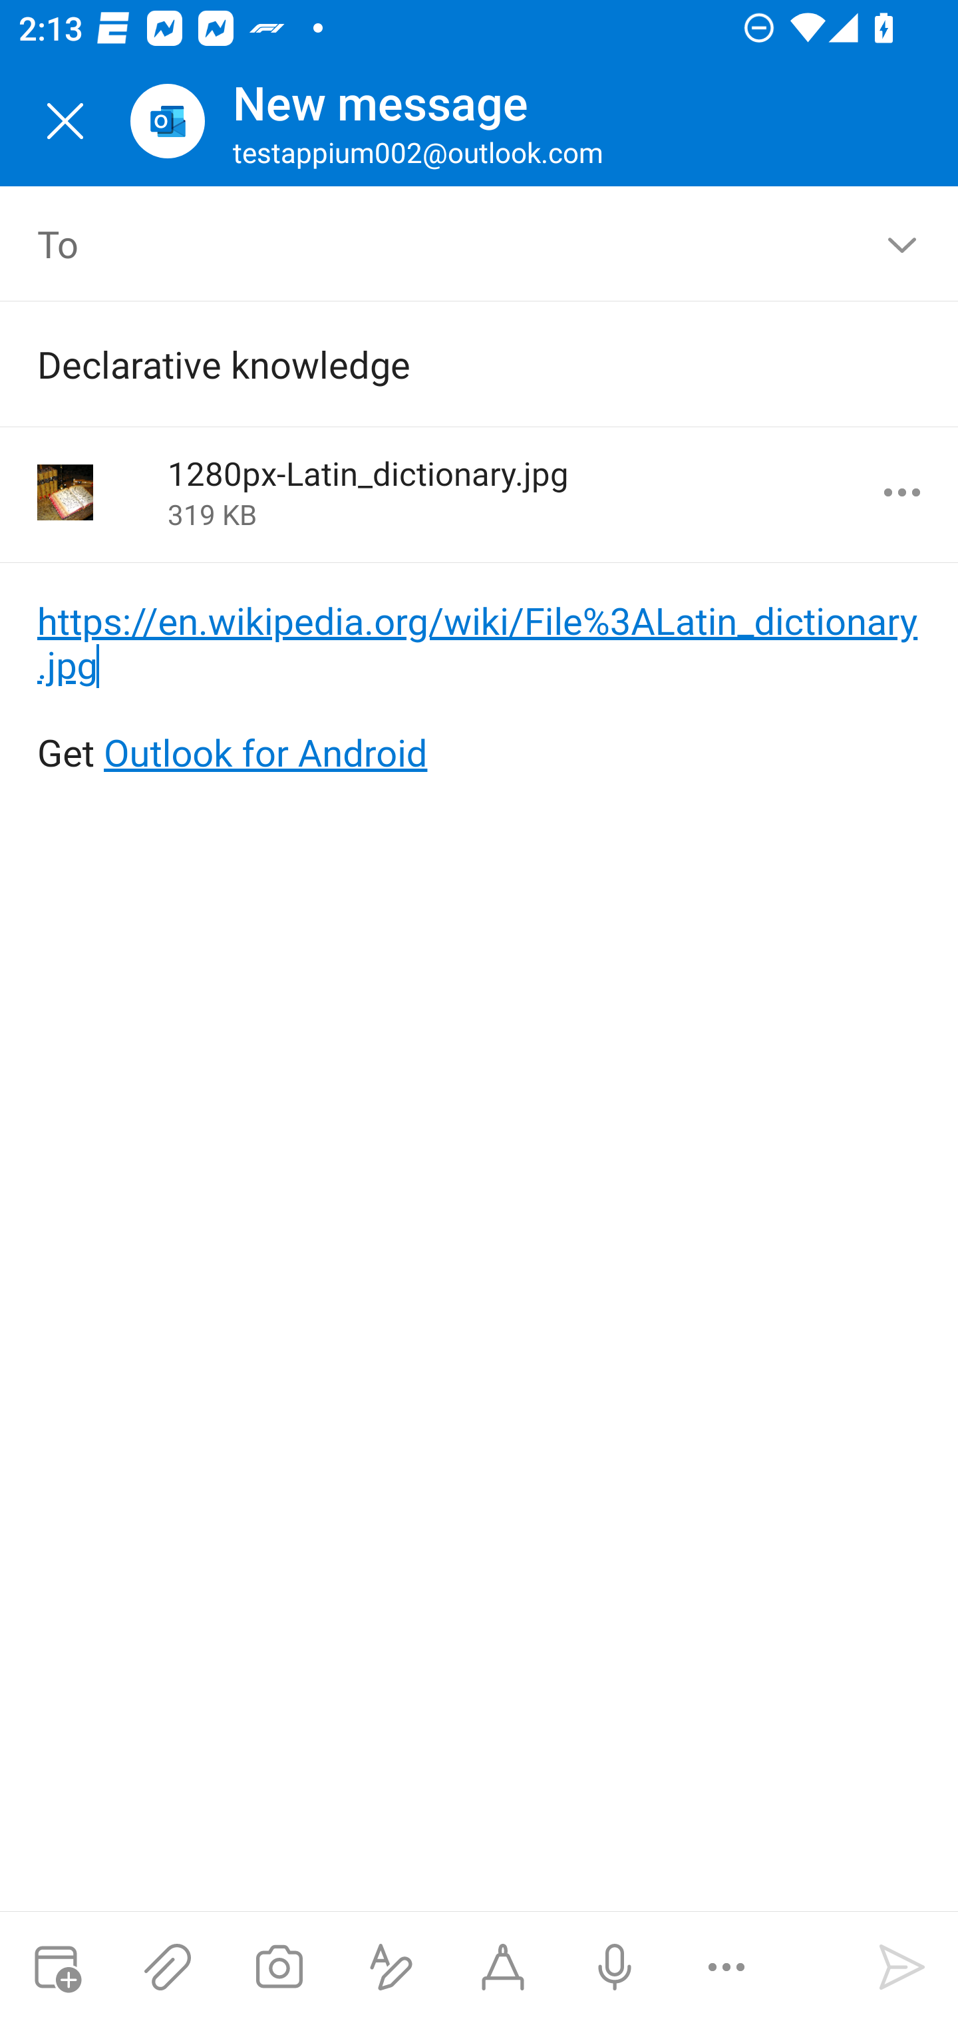  What do you see at coordinates (726, 1967) in the screenshot?
I see `More options` at bounding box center [726, 1967].